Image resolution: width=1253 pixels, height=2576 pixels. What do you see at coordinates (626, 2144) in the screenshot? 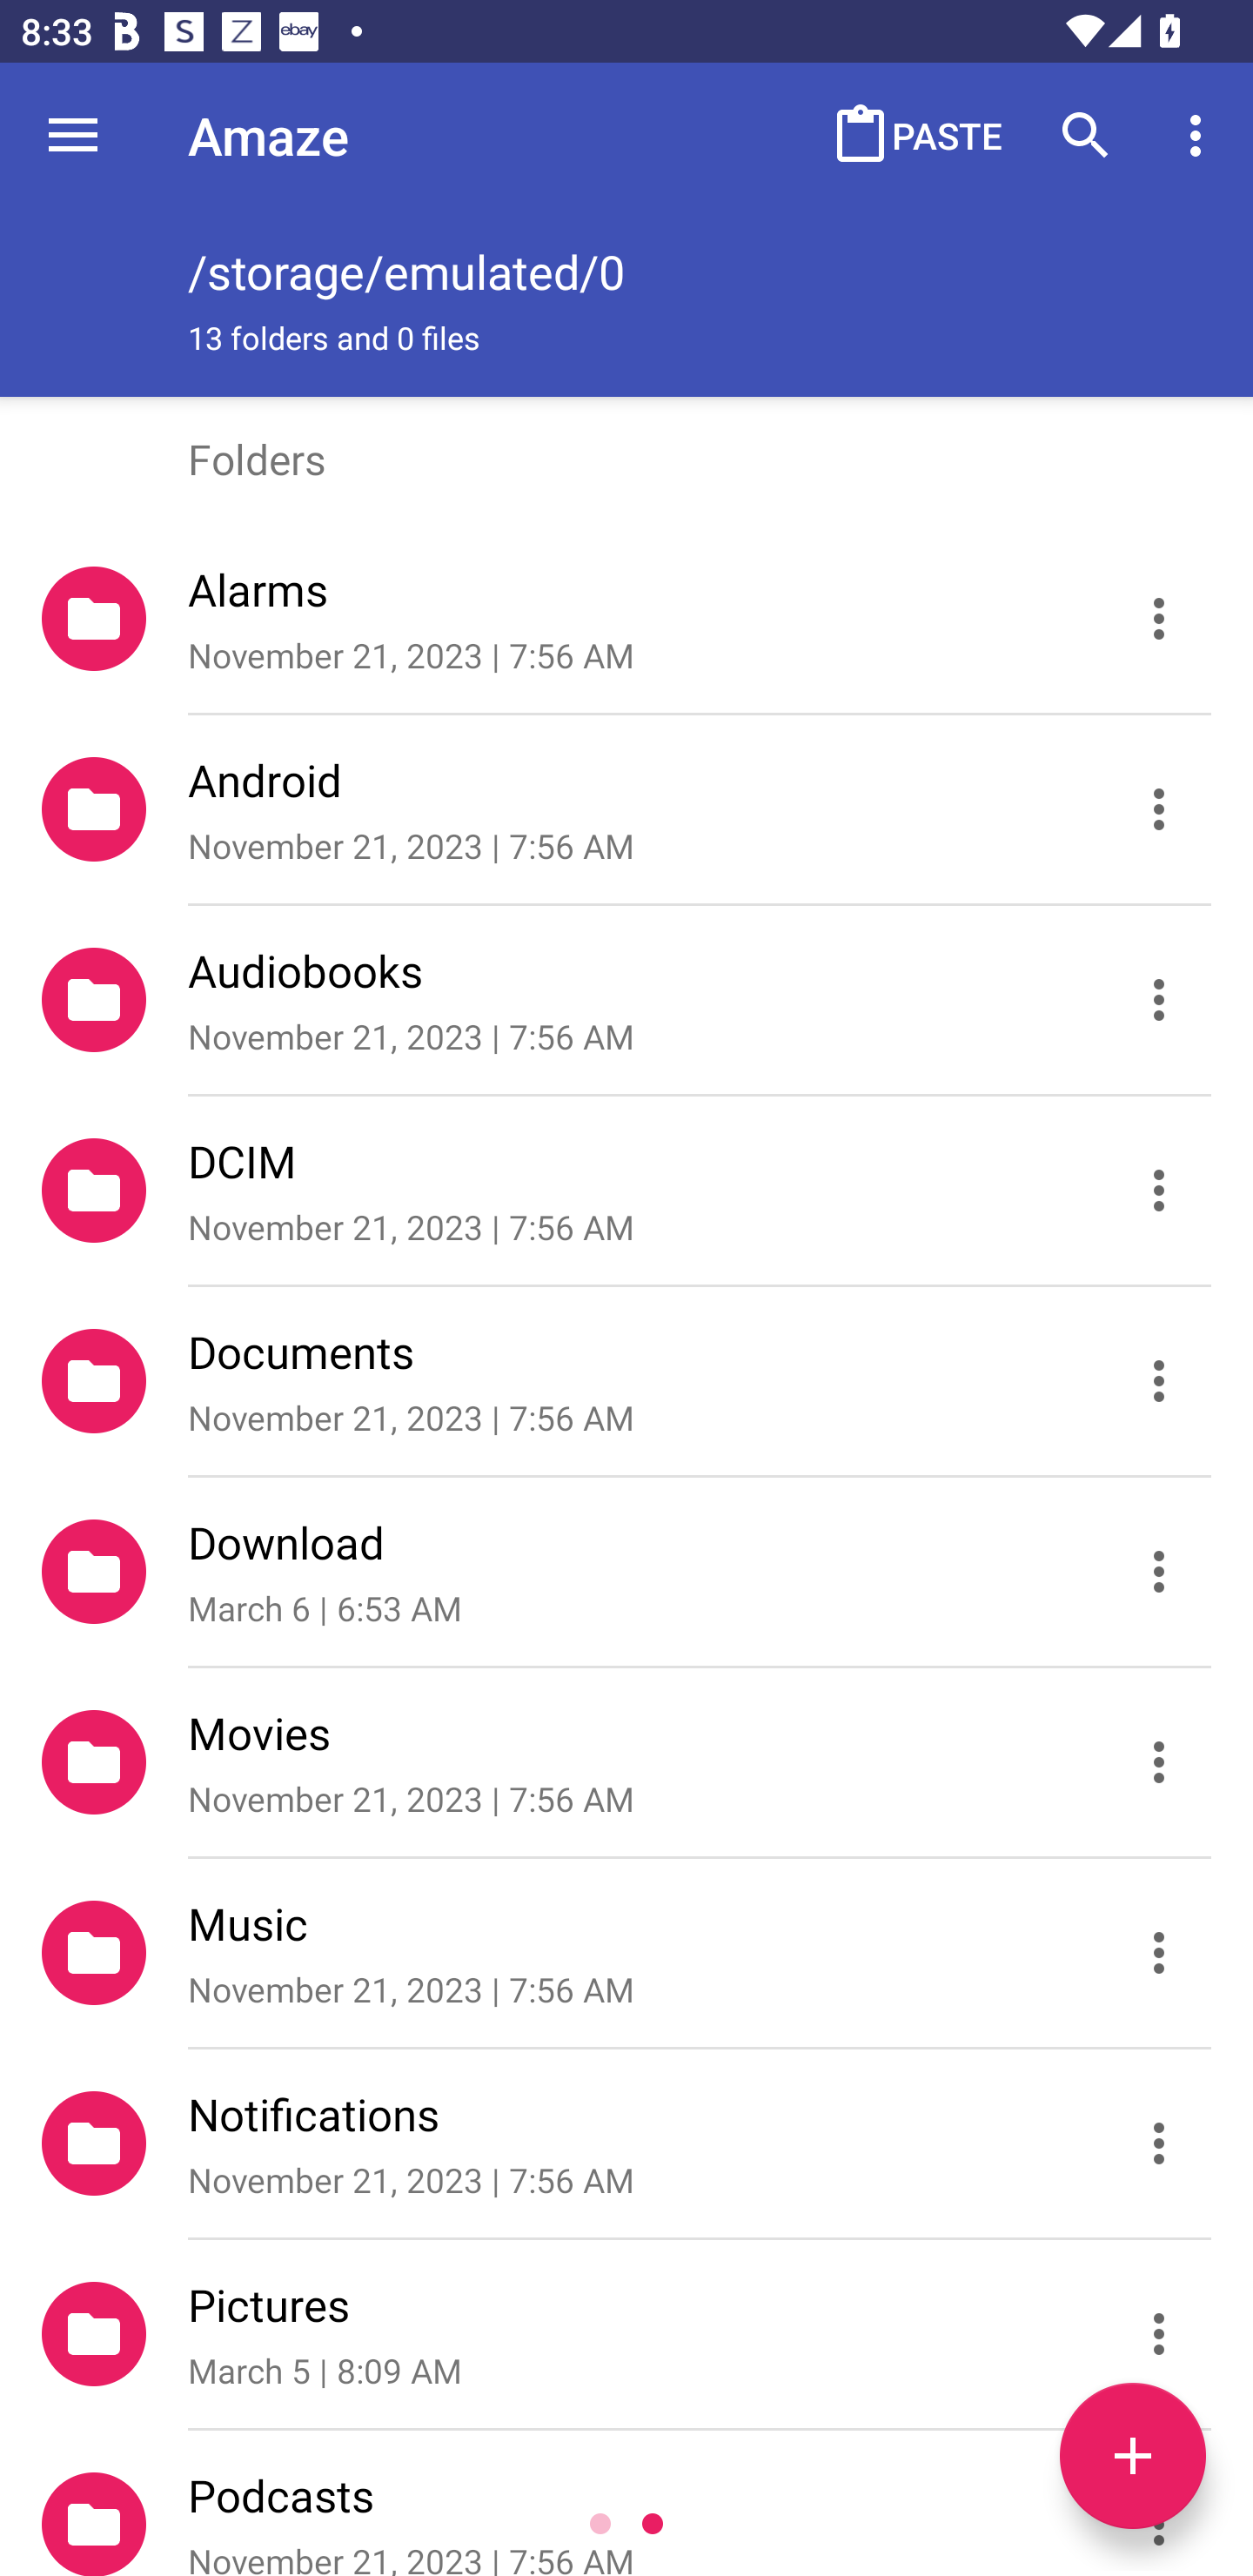
I see `Notifications November 21, 2023 | 7:56 AM` at bounding box center [626, 2144].